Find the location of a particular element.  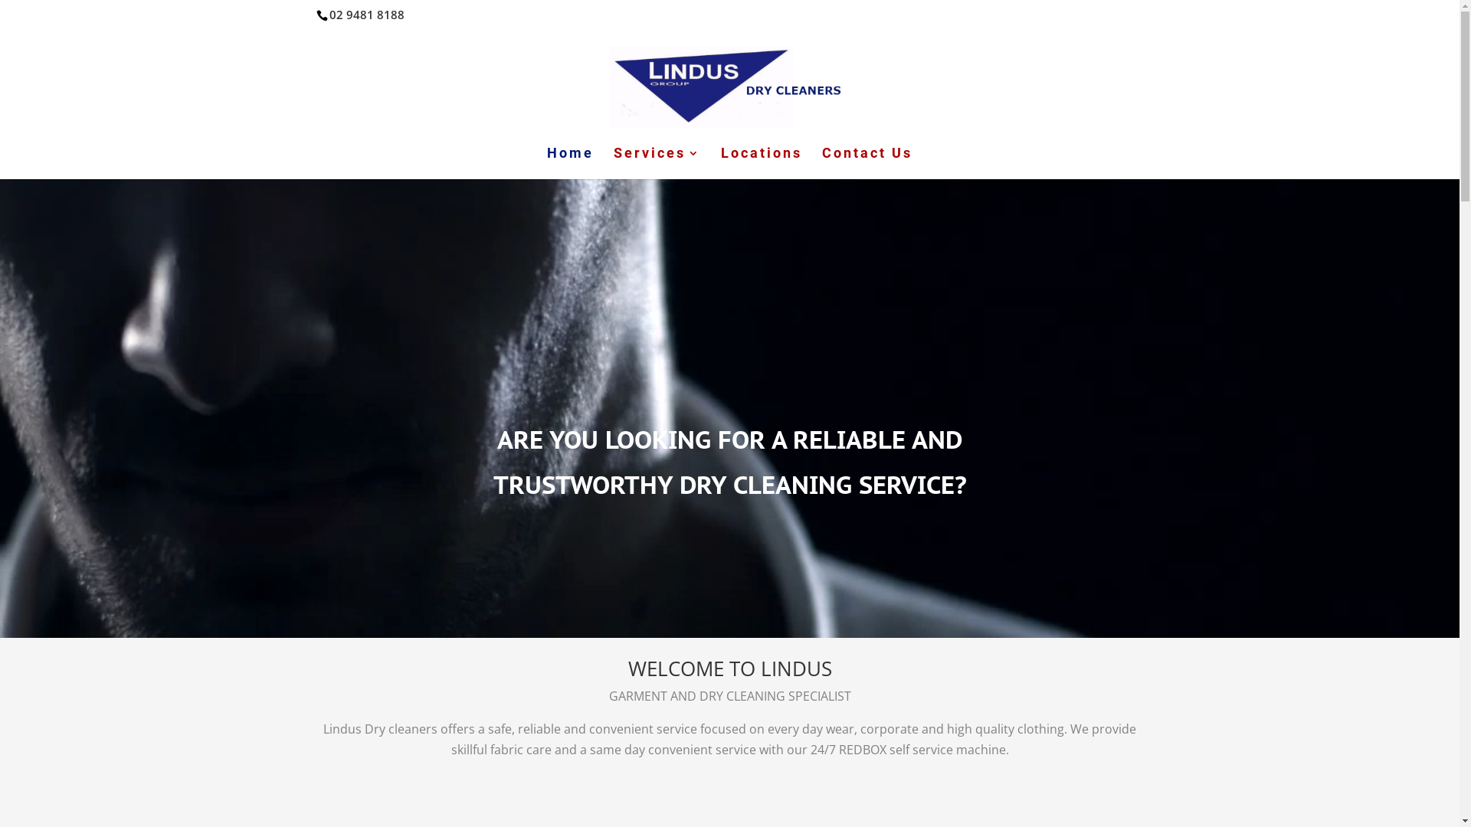

02 9481 8188 is located at coordinates (365, 15).